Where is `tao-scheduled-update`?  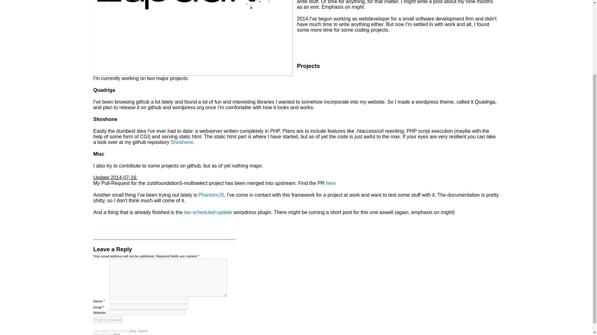
tao-scheduled-update is located at coordinates (208, 212).